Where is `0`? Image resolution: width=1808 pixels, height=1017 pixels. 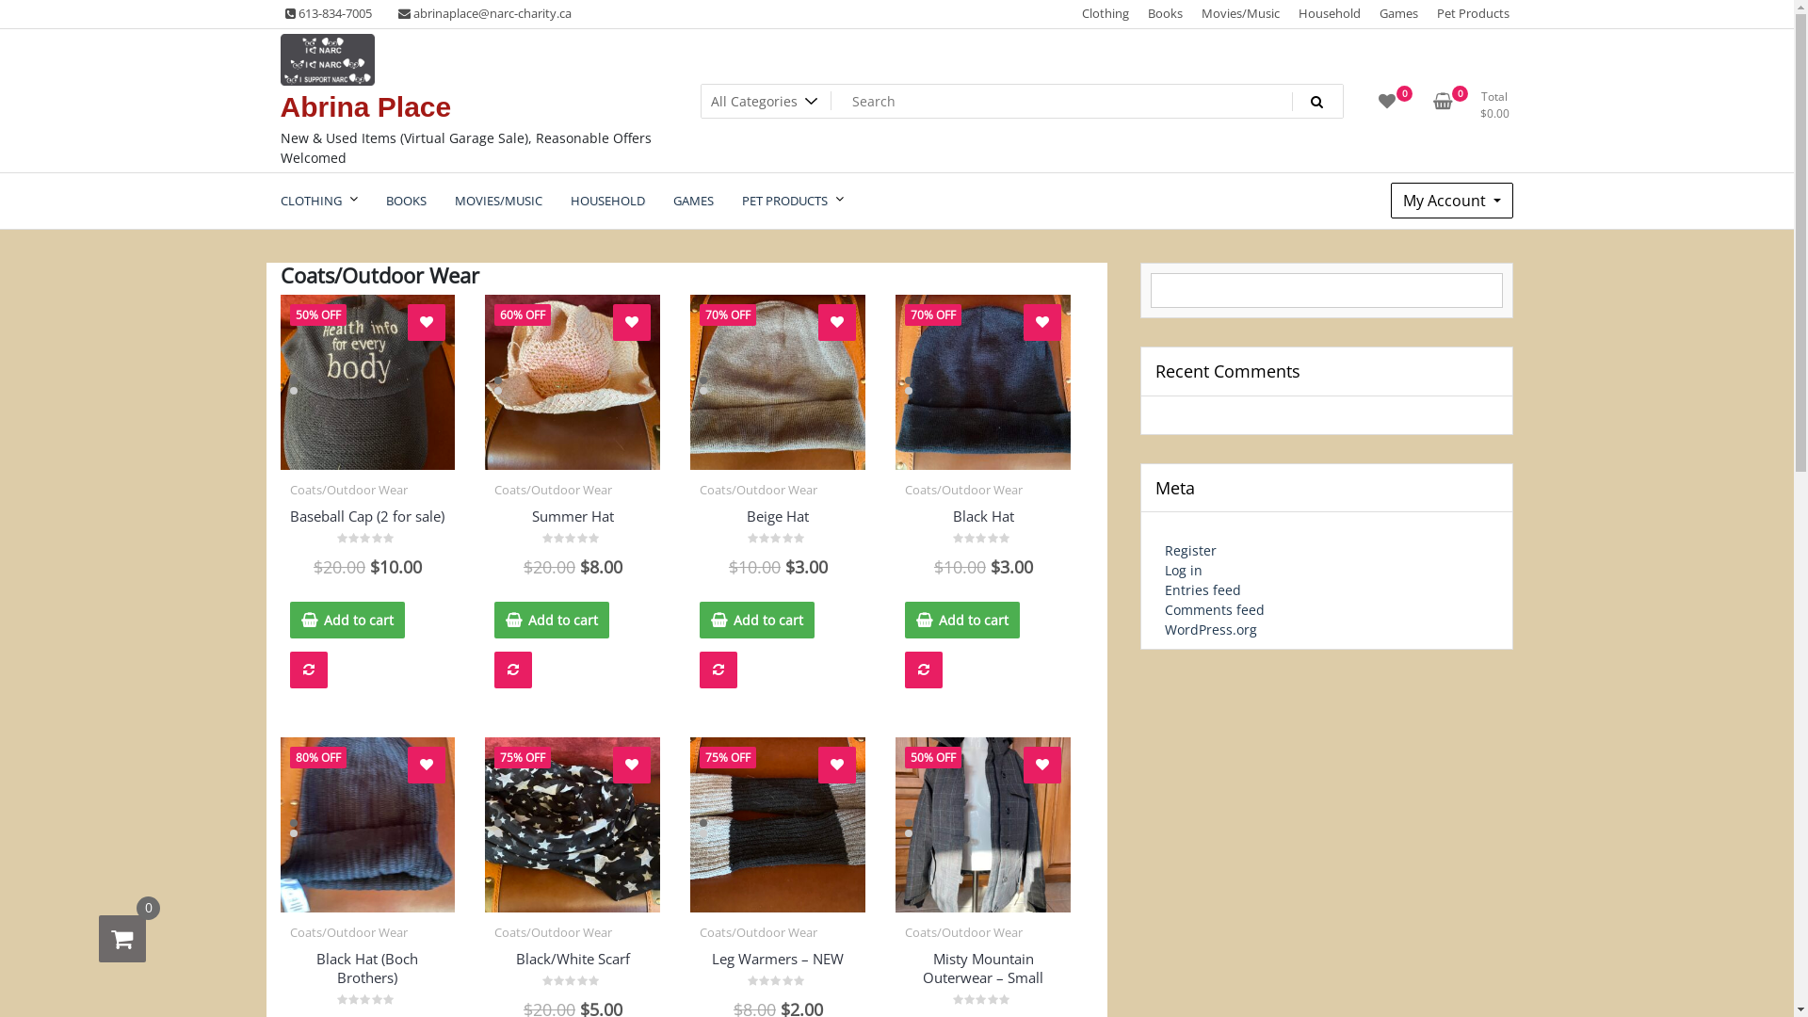 0 is located at coordinates (1387, 107).